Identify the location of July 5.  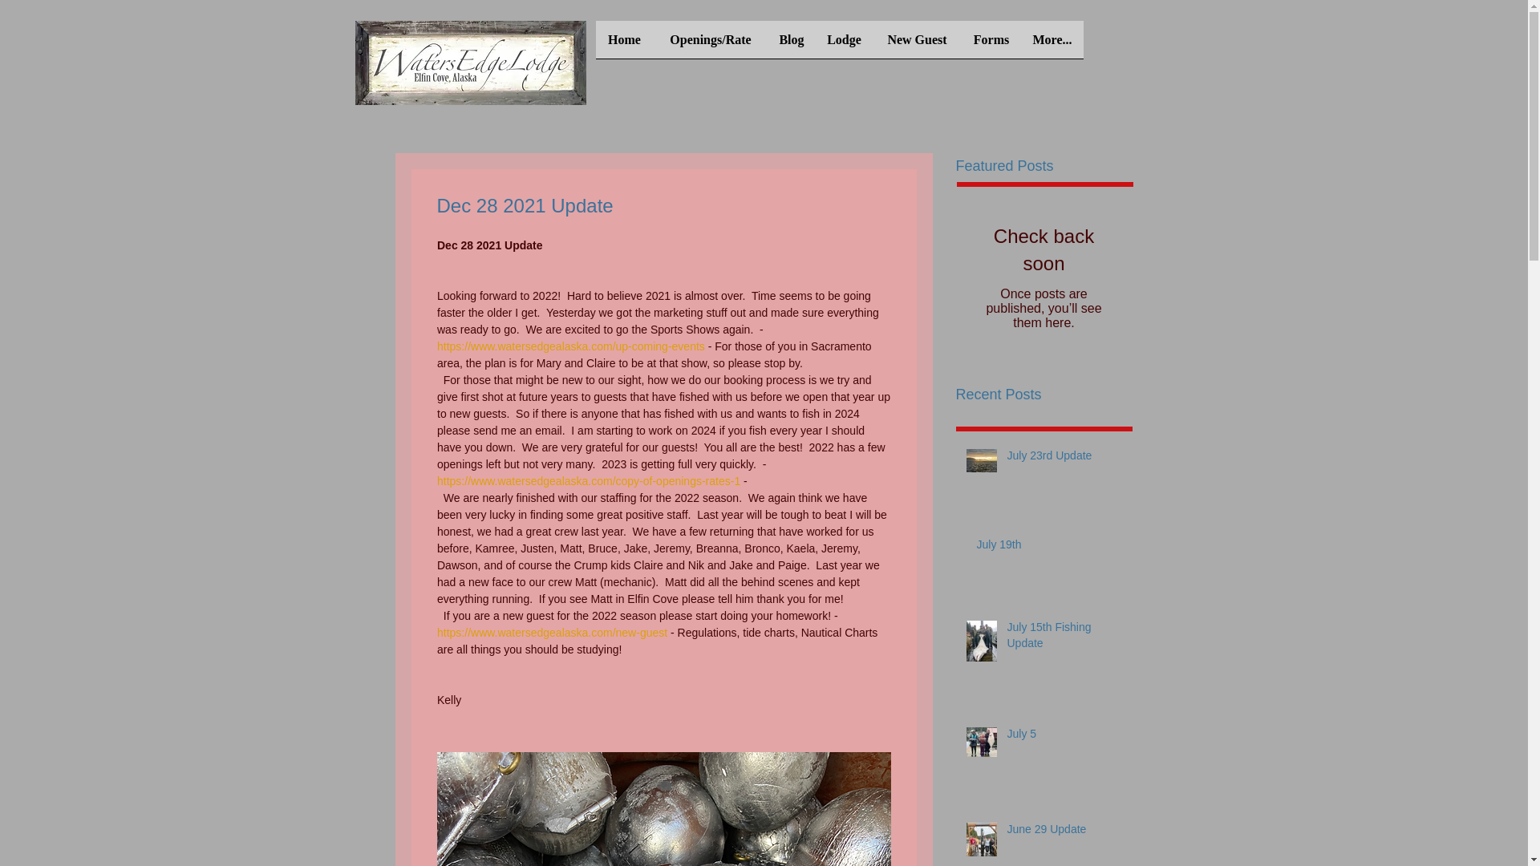
(1064, 738).